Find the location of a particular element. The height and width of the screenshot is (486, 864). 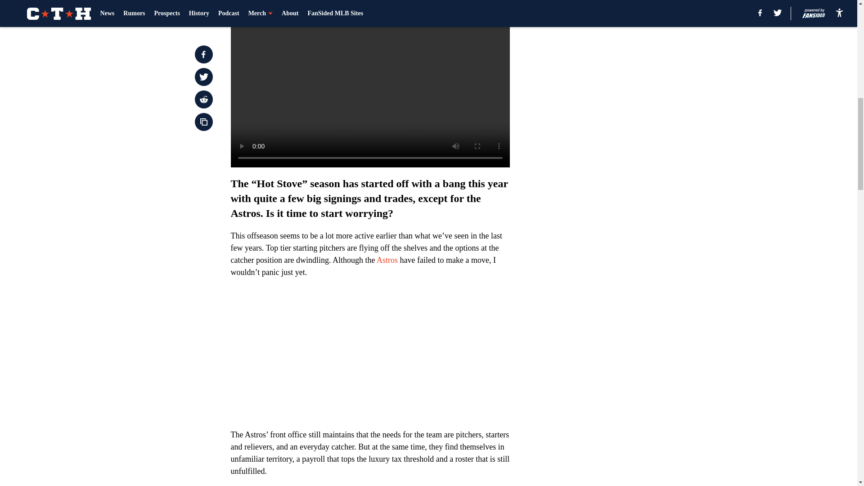

Astros is located at coordinates (387, 260).